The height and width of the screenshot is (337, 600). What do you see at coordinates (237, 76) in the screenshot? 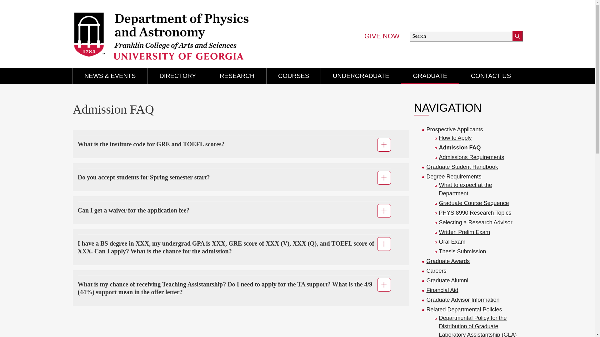
I see `RESEARCH` at bounding box center [237, 76].